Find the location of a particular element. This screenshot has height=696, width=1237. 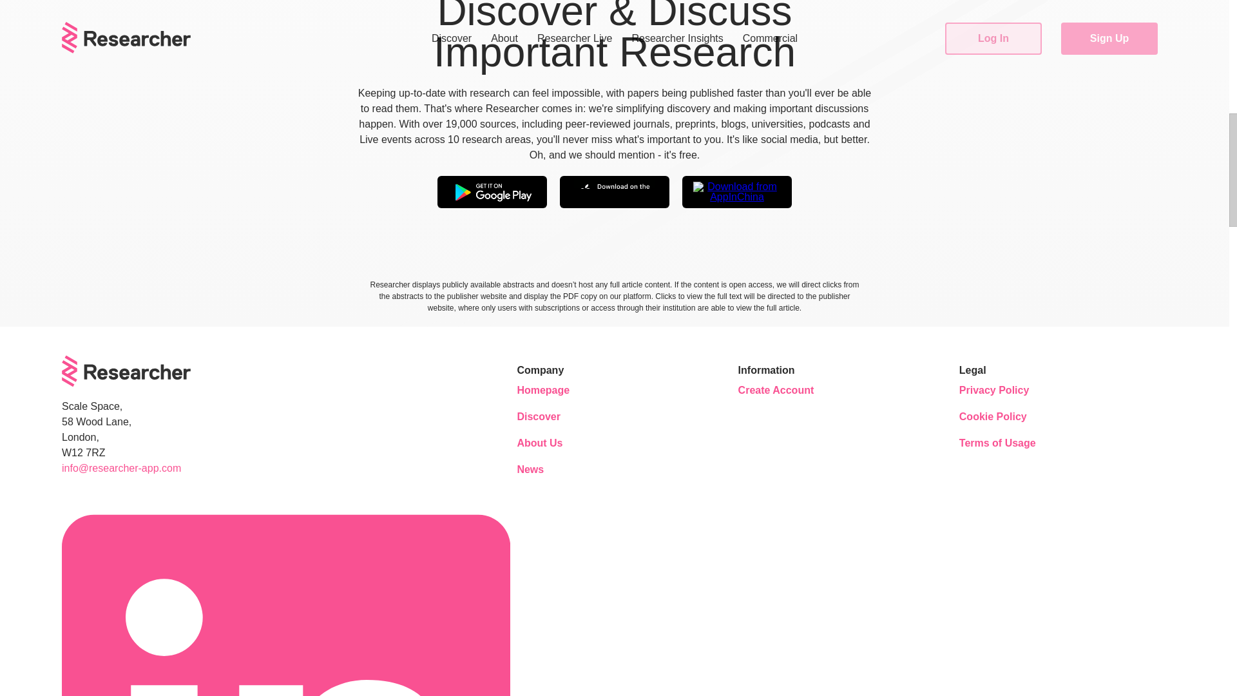

Create Account is located at coordinates (777, 391).